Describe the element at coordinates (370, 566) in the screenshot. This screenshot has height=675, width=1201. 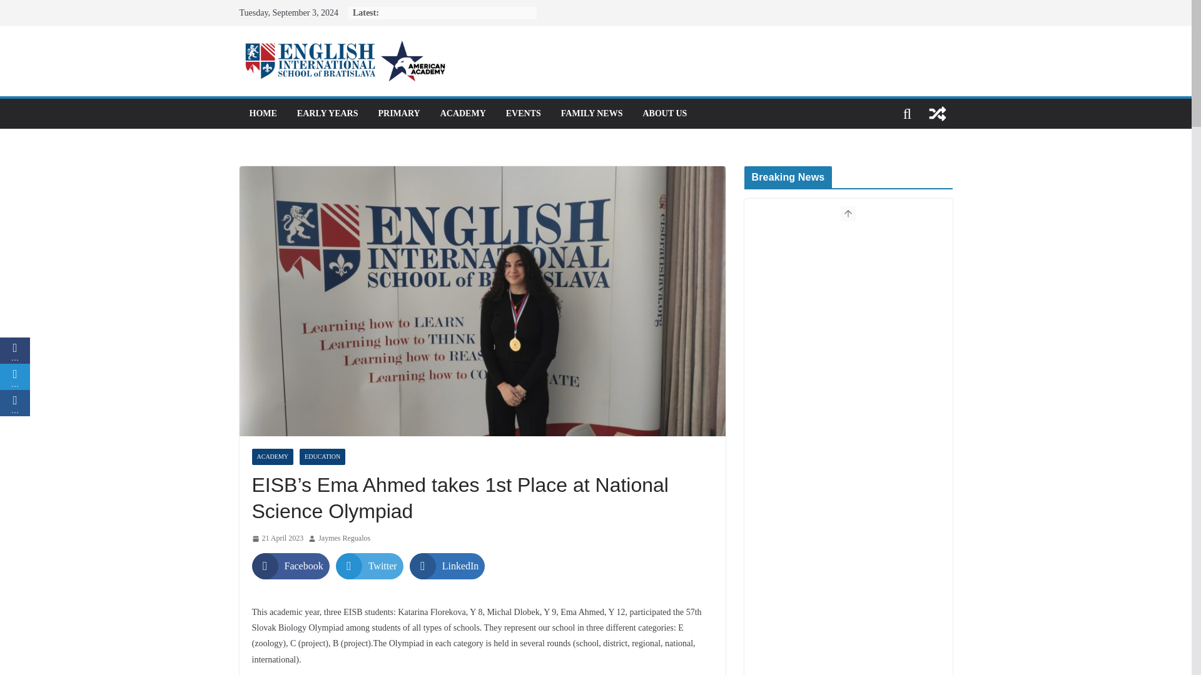
I see `Twitter` at that location.